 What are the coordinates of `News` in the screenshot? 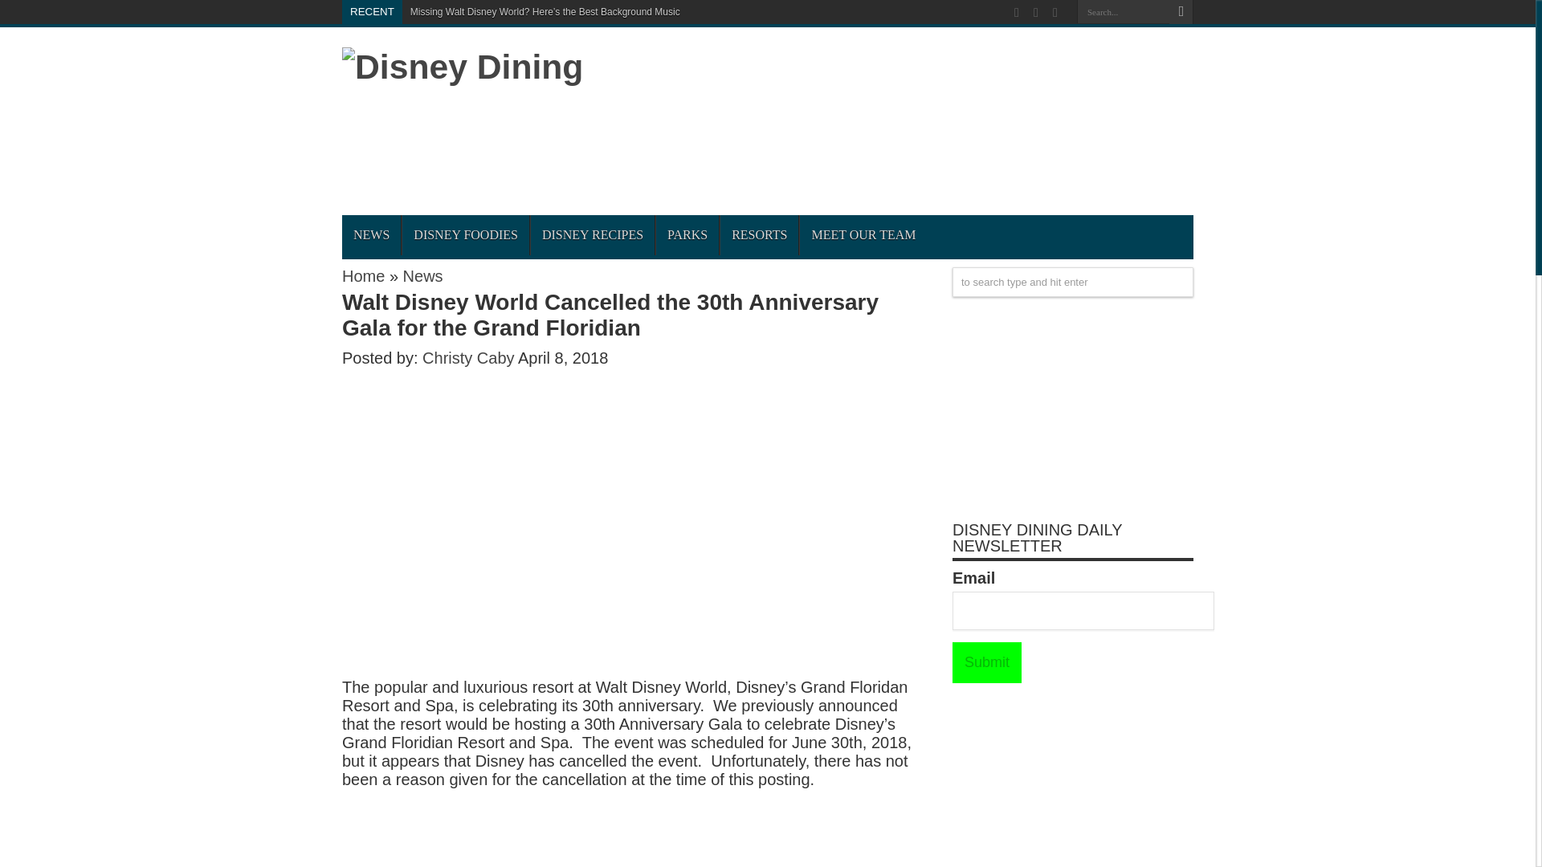 It's located at (422, 276).